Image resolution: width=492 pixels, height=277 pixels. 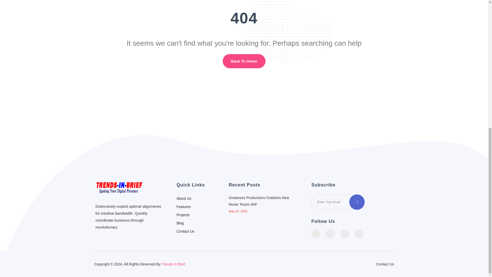 I want to click on Back To Home, so click(x=244, y=61).